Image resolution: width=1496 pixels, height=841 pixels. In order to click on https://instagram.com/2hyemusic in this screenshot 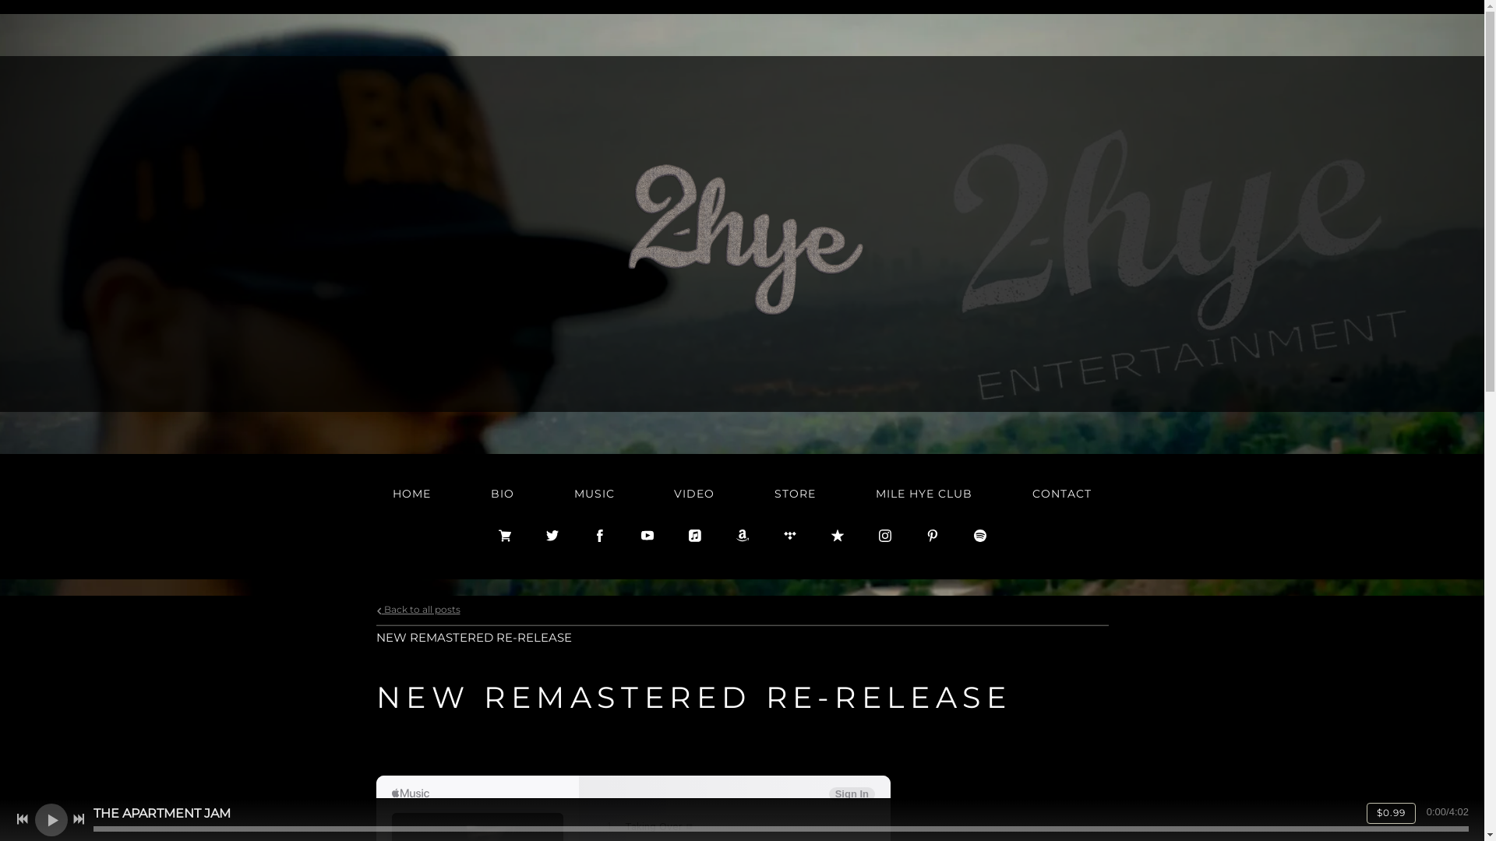, I will do `click(885, 536)`.